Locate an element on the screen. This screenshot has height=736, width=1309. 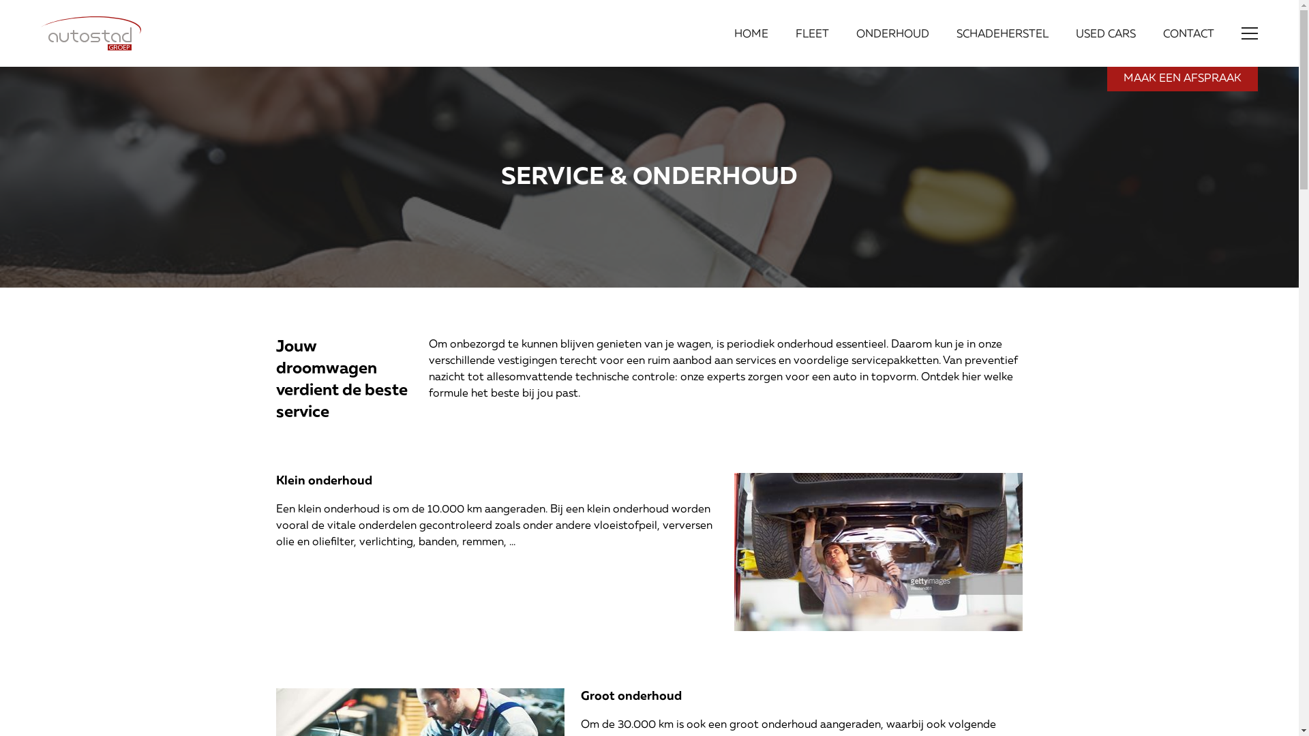
ONDERHOUD is located at coordinates (893, 33).